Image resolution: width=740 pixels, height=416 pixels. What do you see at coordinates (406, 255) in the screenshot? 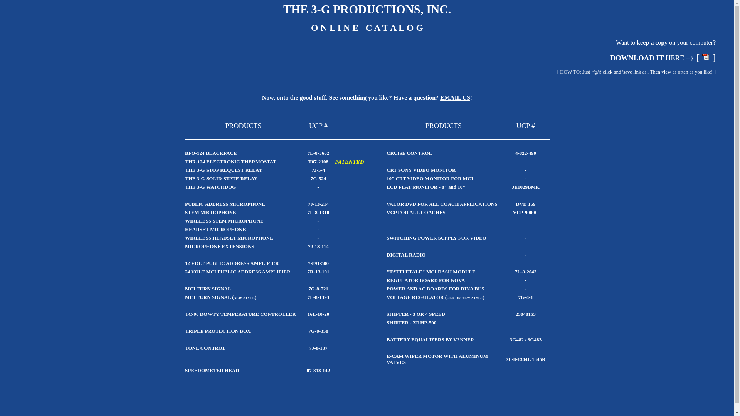
I see `DIGITAL RADIO` at bounding box center [406, 255].